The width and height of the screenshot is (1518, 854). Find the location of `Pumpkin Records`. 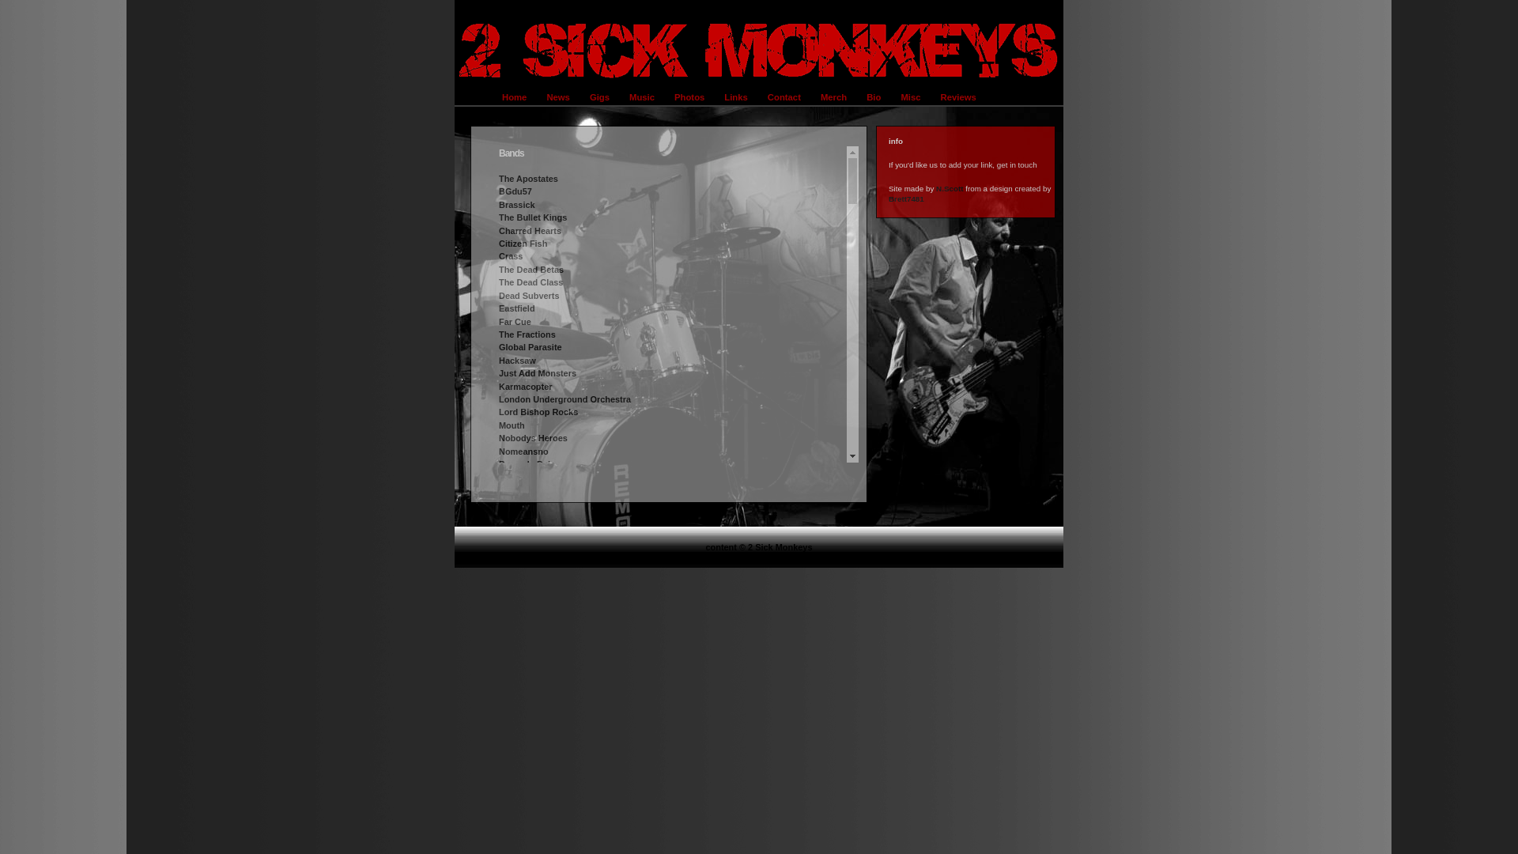

Pumpkin Records is located at coordinates (536, 826).